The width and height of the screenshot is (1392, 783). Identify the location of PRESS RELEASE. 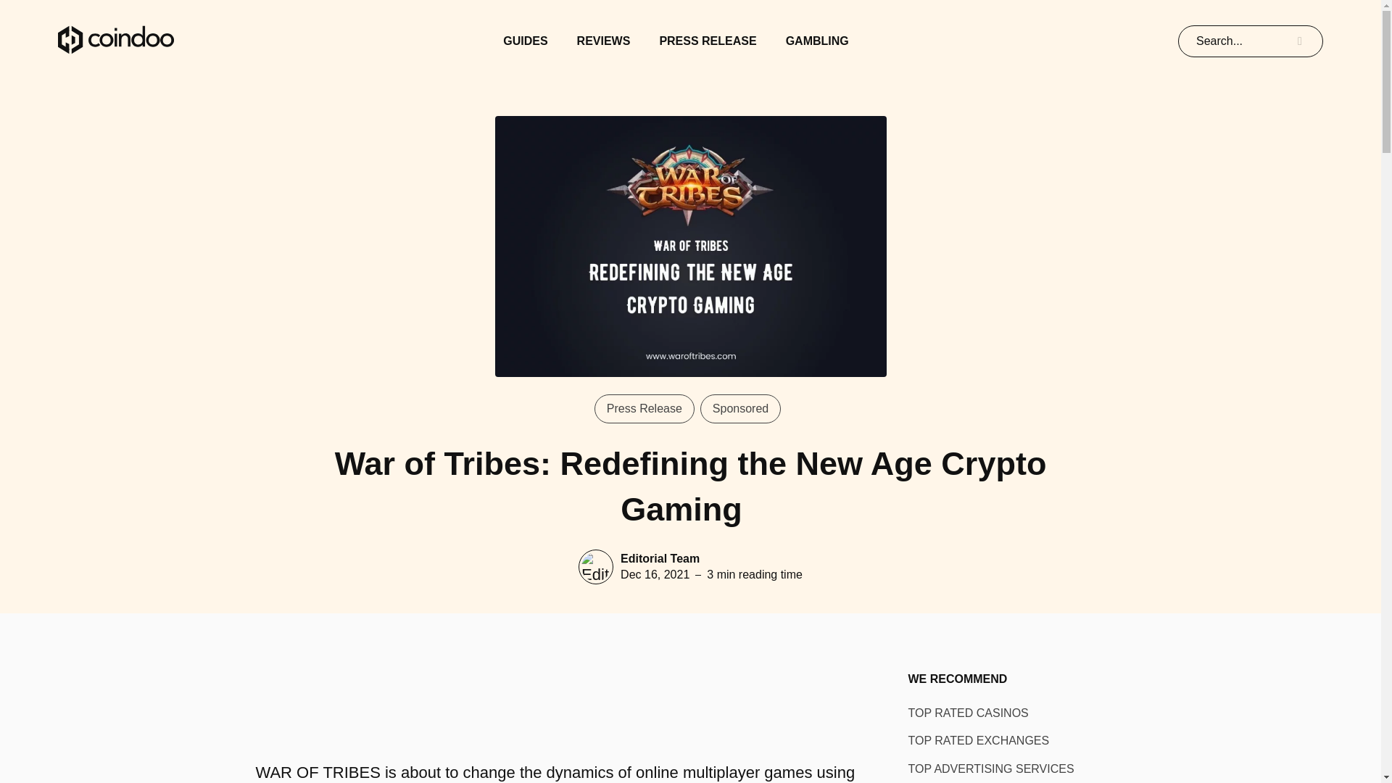
(707, 41).